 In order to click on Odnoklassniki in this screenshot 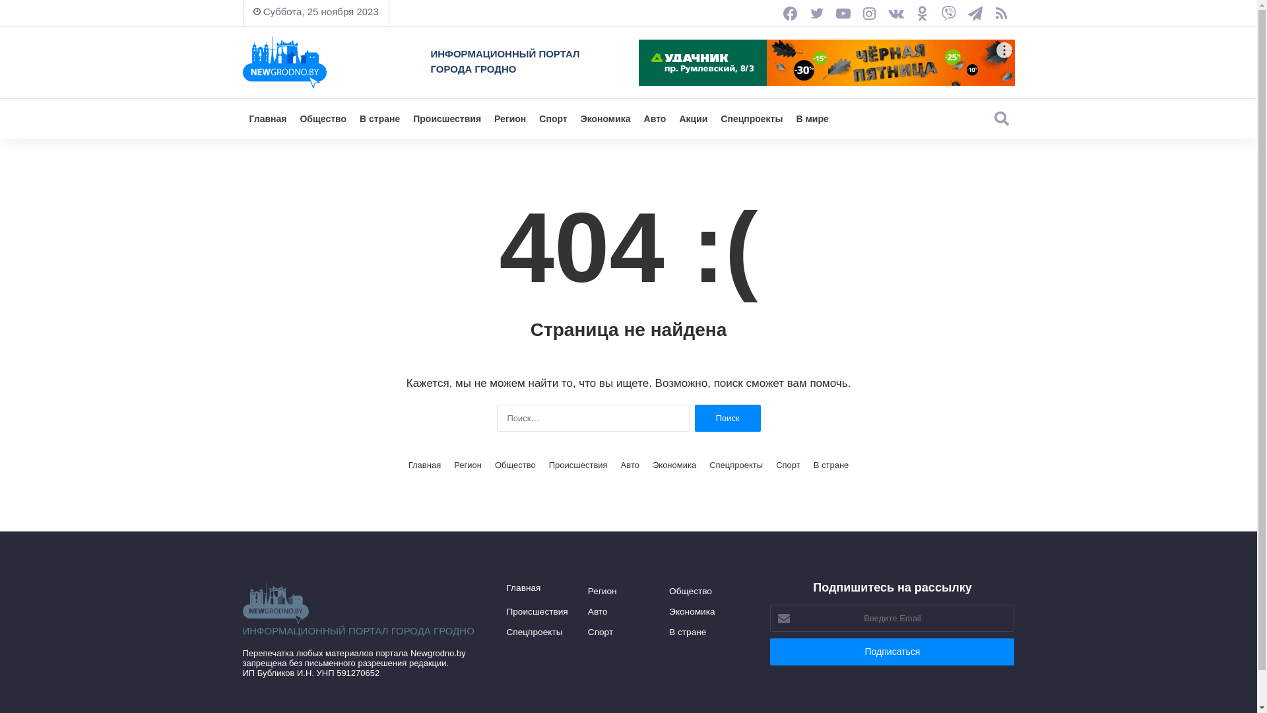, I will do `click(923, 13)`.